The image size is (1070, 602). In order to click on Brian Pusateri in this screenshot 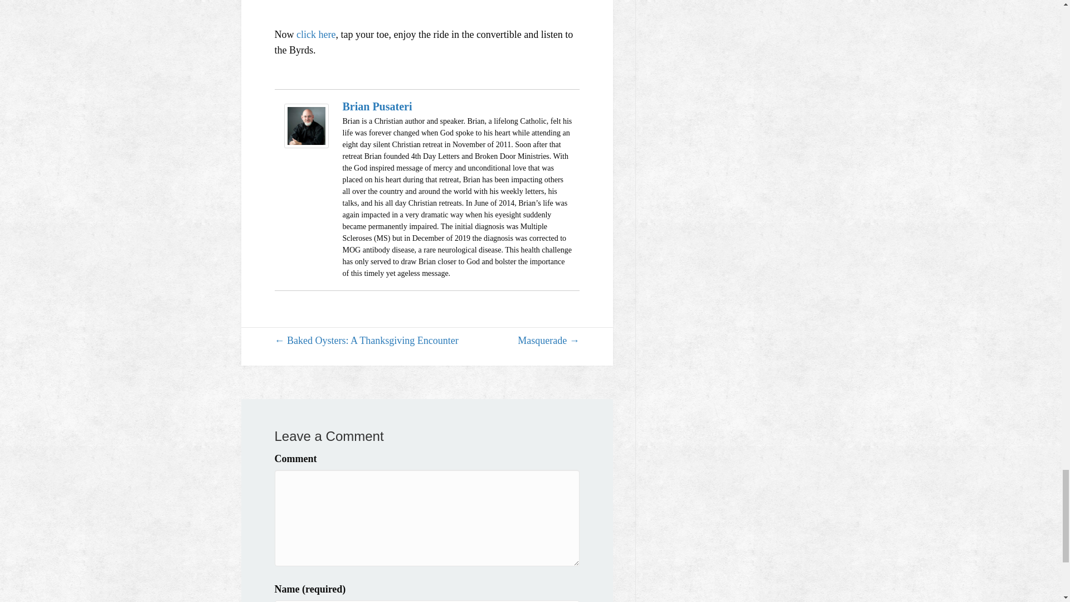, I will do `click(377, 106)`.